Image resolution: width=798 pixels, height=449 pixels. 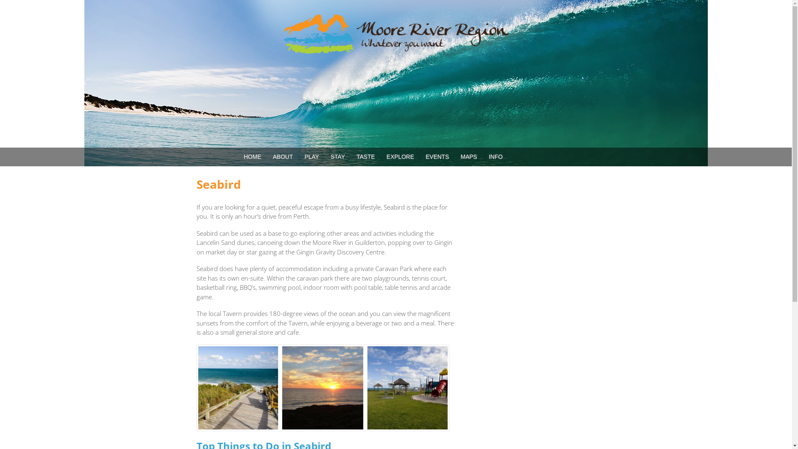 What do you see at coordinates (437, 157) in the screenshot?
I see `EVENTS` at bounding box center [437, 157].